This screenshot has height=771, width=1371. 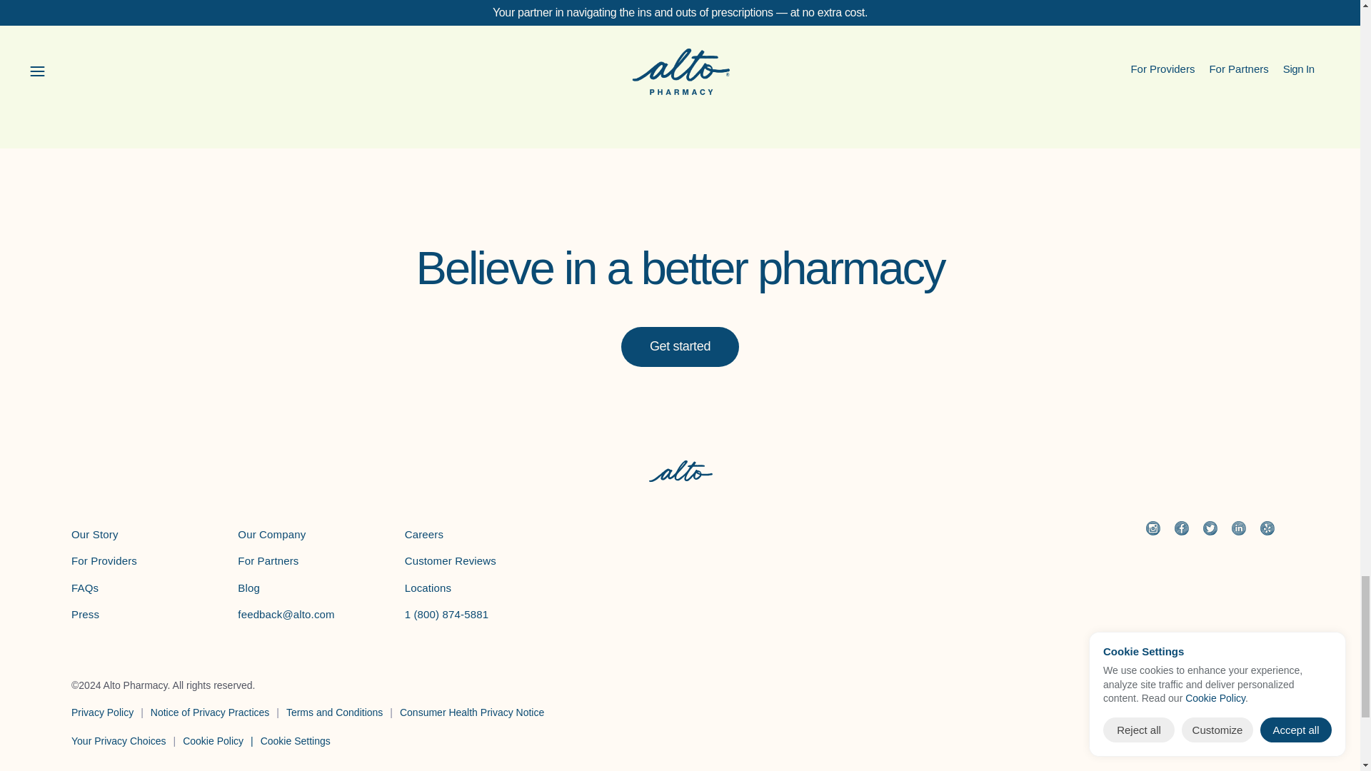 What do you see at coordinates (210, 712) in the screenshot?
I see `Notice of Privacy Practices` at bounding box center [210, 712].